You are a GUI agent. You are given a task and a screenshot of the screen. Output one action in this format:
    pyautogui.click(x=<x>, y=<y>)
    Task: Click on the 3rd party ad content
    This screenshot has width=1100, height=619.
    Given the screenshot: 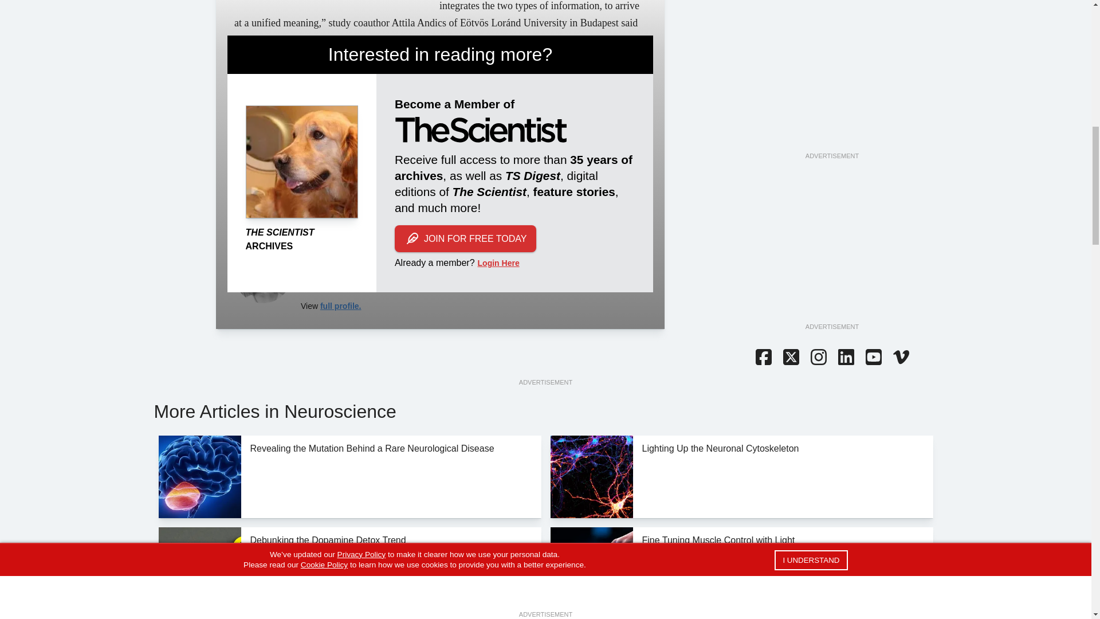 What is the action you would take?
    pyautogui.click(x=831, y=250)
    